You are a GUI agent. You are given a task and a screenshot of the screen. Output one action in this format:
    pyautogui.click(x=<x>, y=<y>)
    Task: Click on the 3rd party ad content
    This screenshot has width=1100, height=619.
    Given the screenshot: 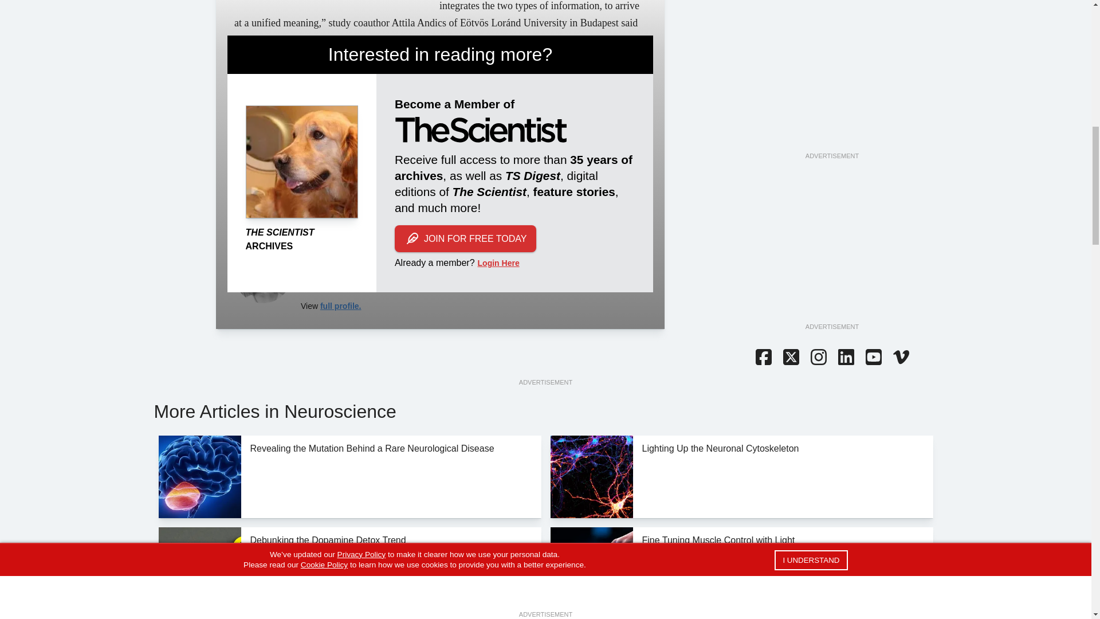 What is the action you would take?
    pyautogui.click(x=831, y=250)
    